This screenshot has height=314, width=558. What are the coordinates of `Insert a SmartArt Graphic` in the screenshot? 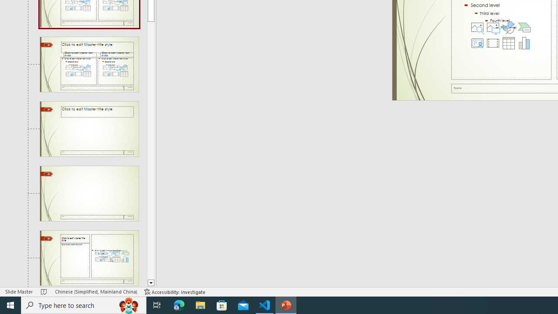 It's located at (524, 27).